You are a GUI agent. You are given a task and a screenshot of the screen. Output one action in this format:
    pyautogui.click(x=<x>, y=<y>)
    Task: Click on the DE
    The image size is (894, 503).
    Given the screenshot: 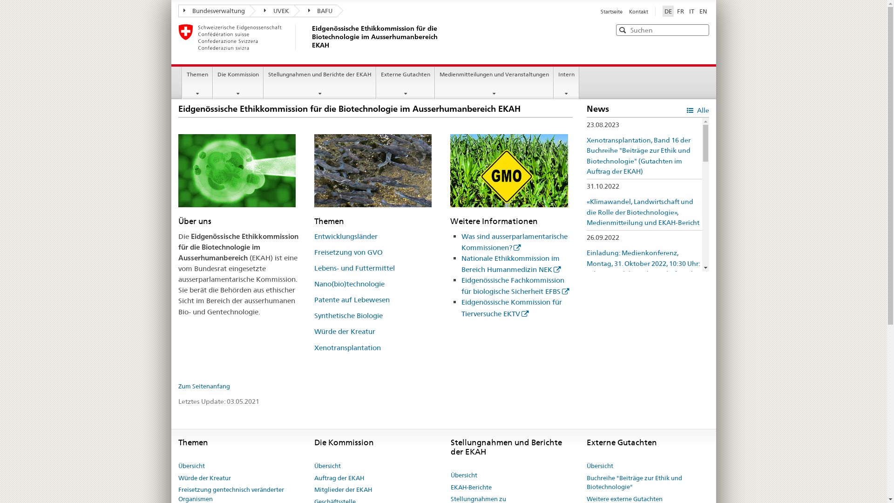 What is the action you would take?
    pyautogui.click(x=668, y=11)
    